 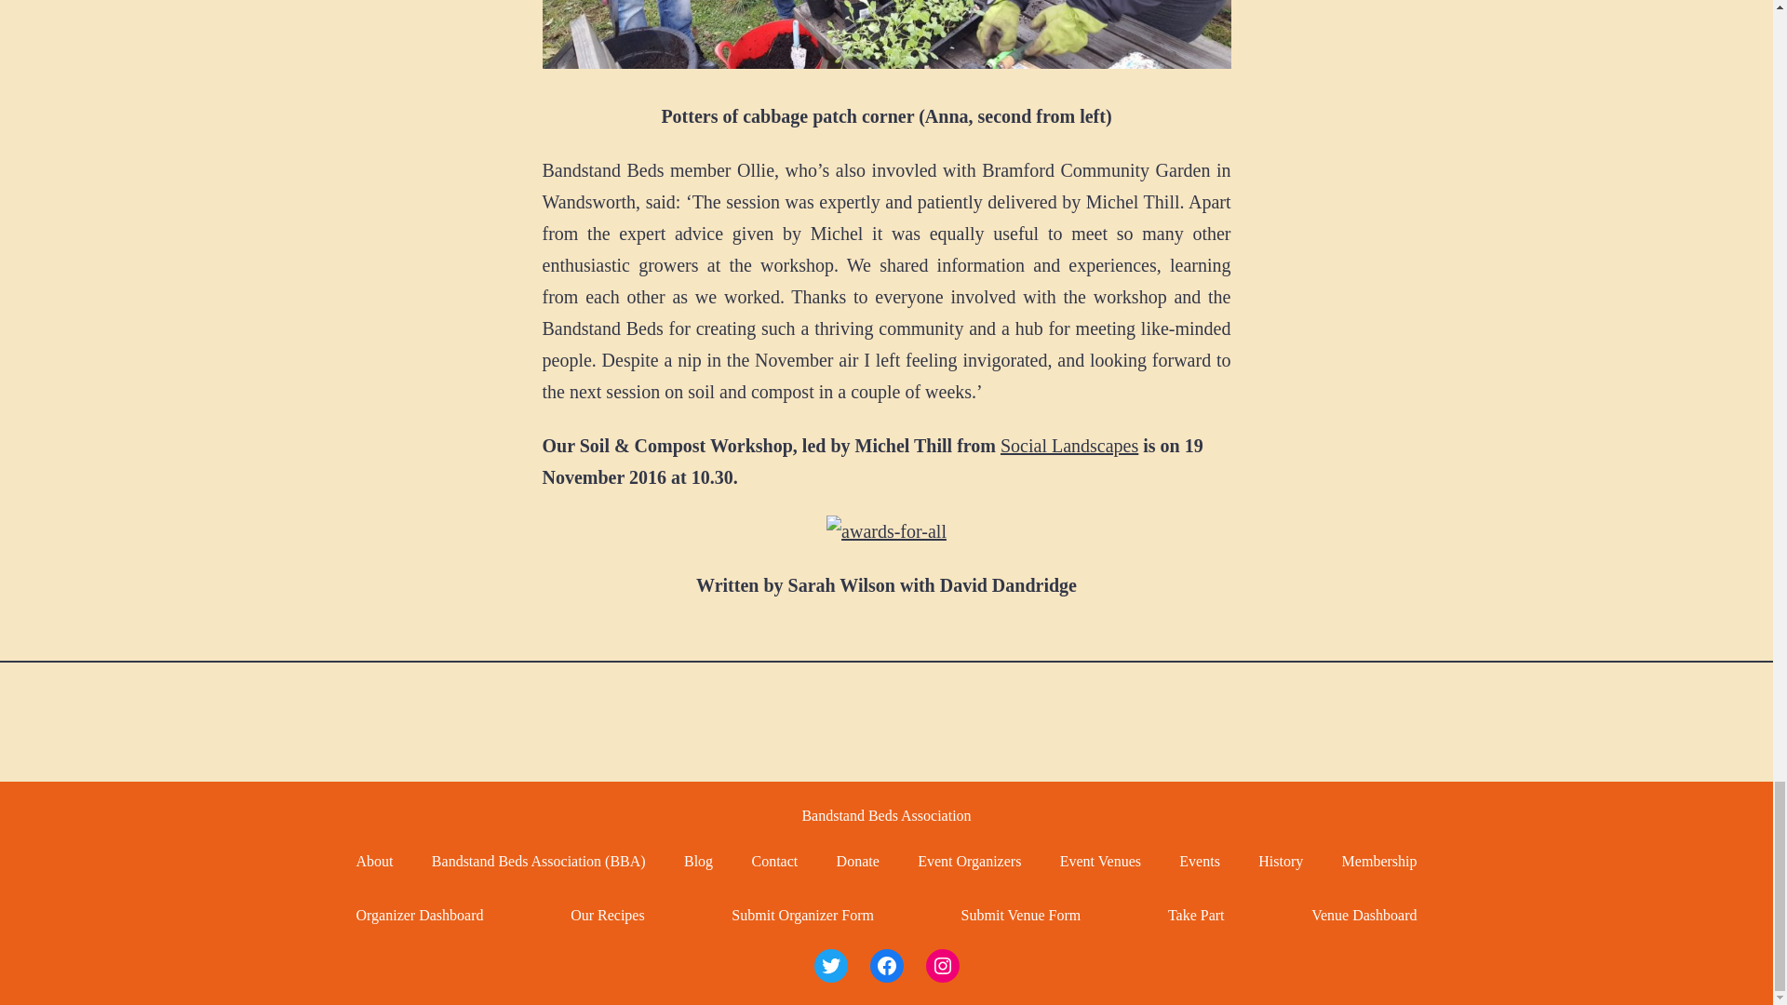 What do you see at coordinates (1379, 861) in the screenshot?
I see `Membership` at bounding box center [1379, 861].